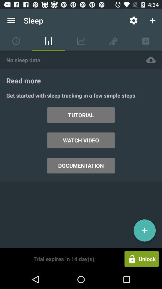  Describe the element at coordinates (70, 60) in the screenshot. I see `choose icon above the read more` at that location.